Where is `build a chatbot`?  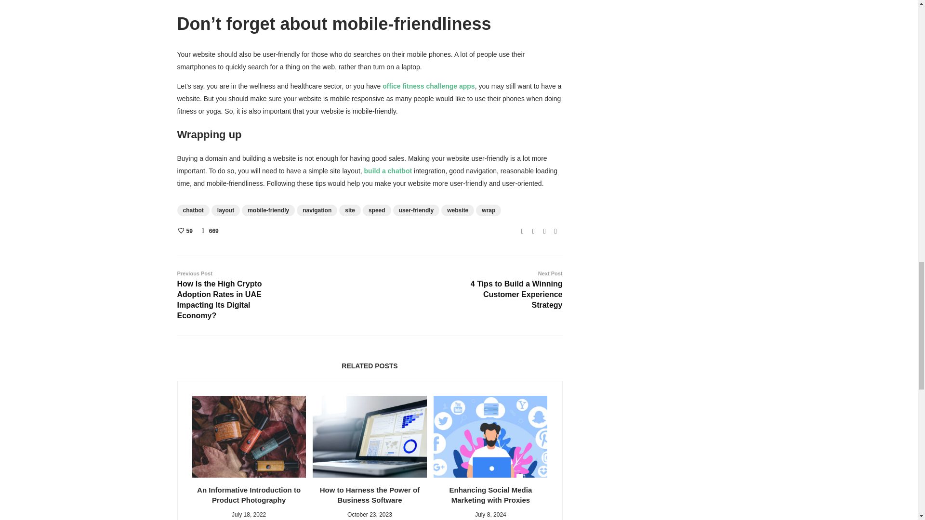
build a chatbot is located at coordinates (388, 170).